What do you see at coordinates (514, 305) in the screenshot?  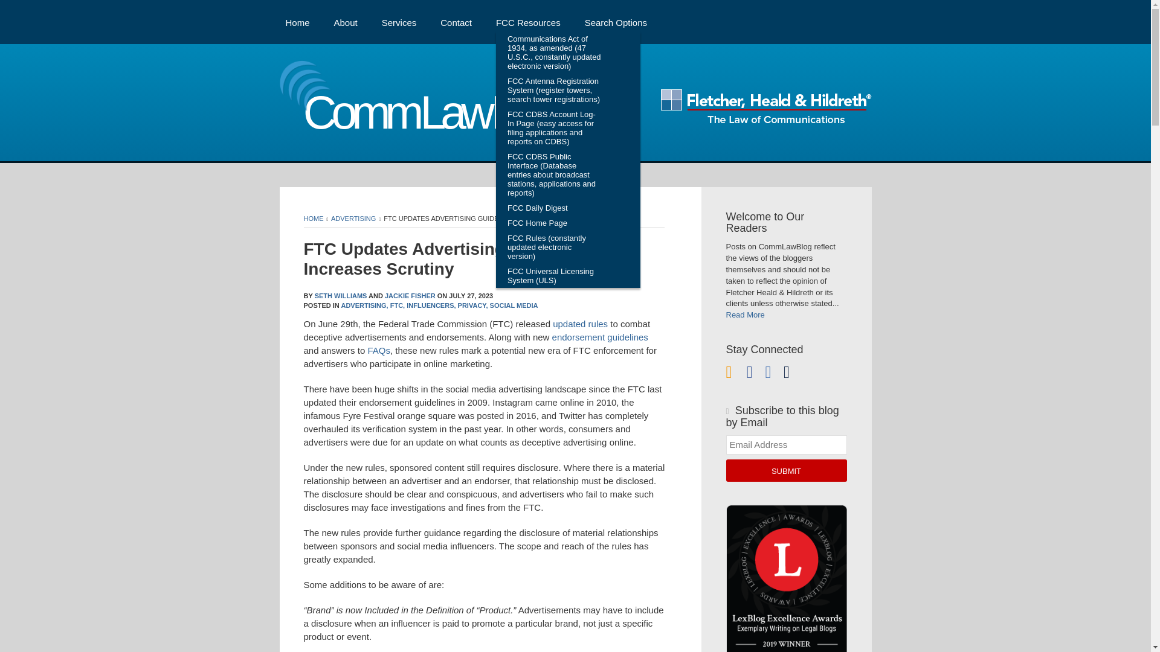 I see `SOCIAL MEDIA` at bounding box center [514, 305].